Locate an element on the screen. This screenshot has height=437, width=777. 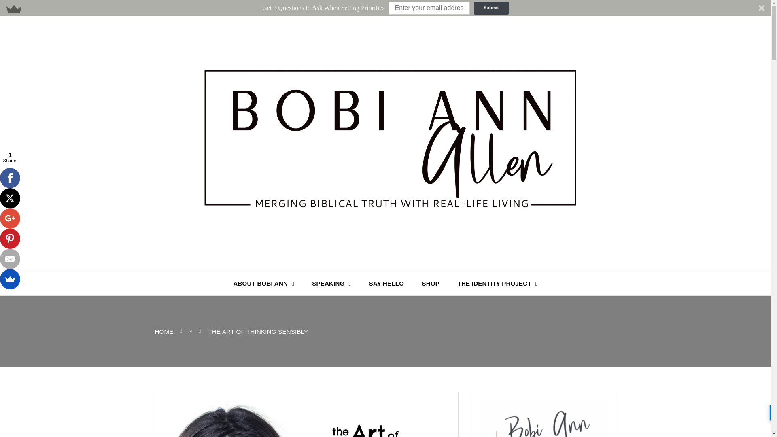
SPEAKING is located at coordinates (331, 283).